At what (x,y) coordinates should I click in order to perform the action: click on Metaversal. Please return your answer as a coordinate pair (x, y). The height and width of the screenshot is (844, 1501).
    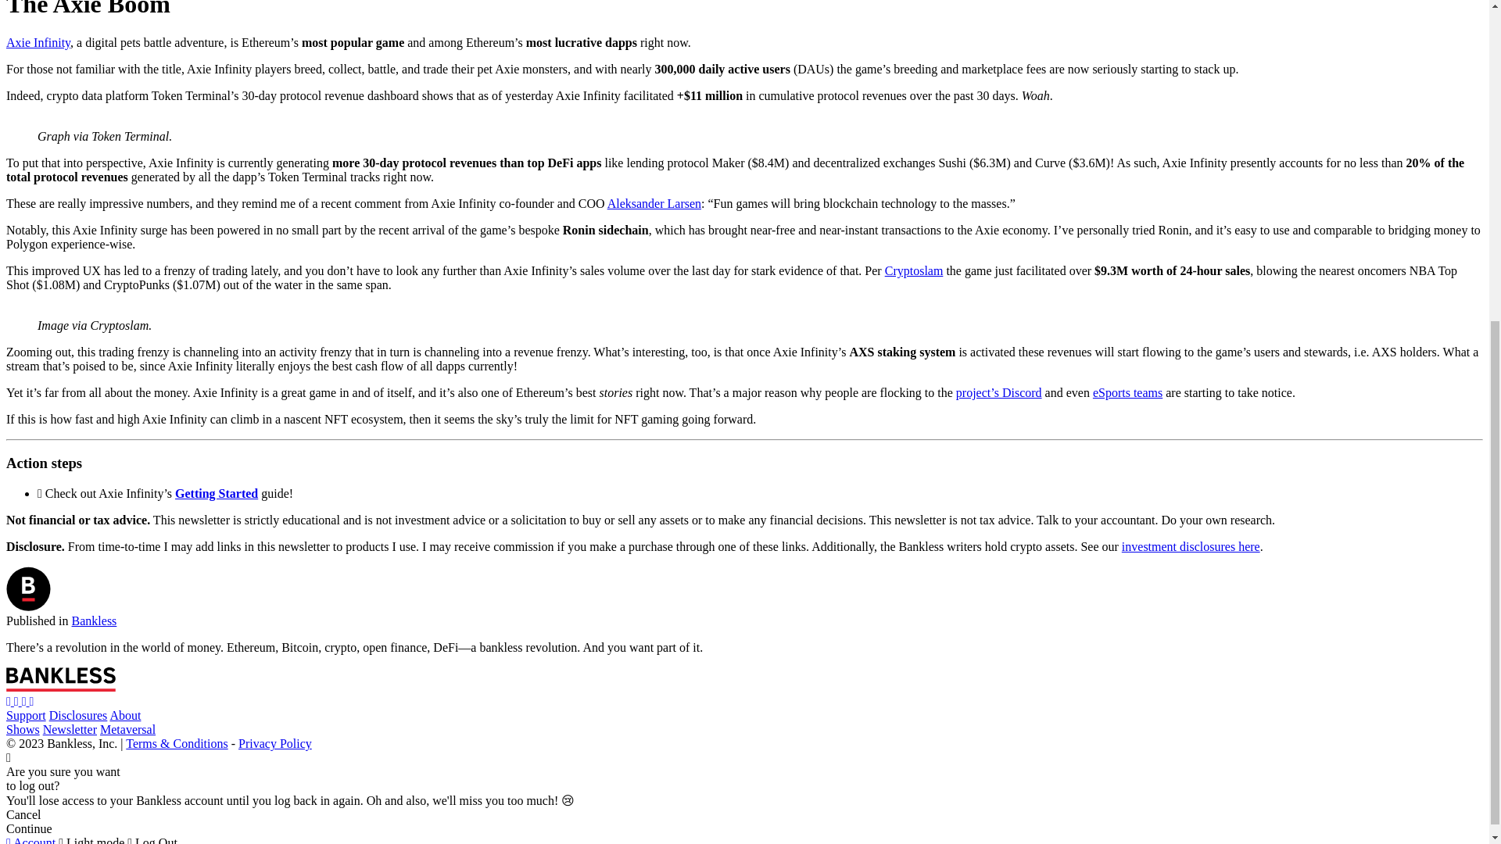
    Looking at the image, I should click on (128, 728).